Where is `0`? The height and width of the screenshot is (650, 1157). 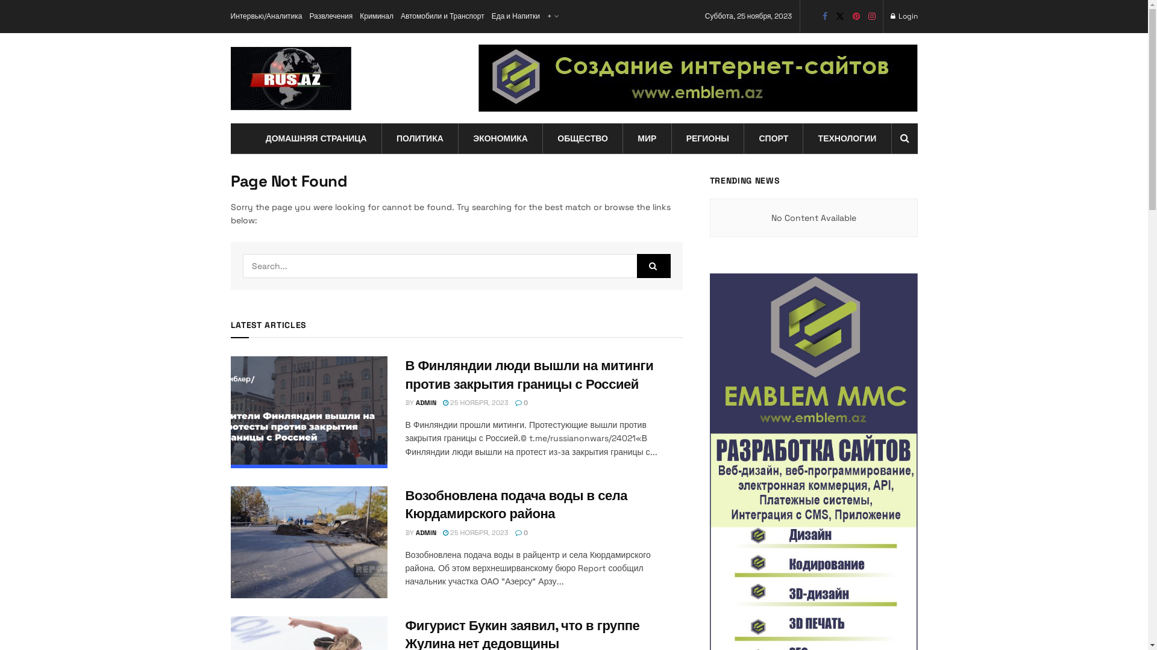
0 is located at coordinates (522, 403).